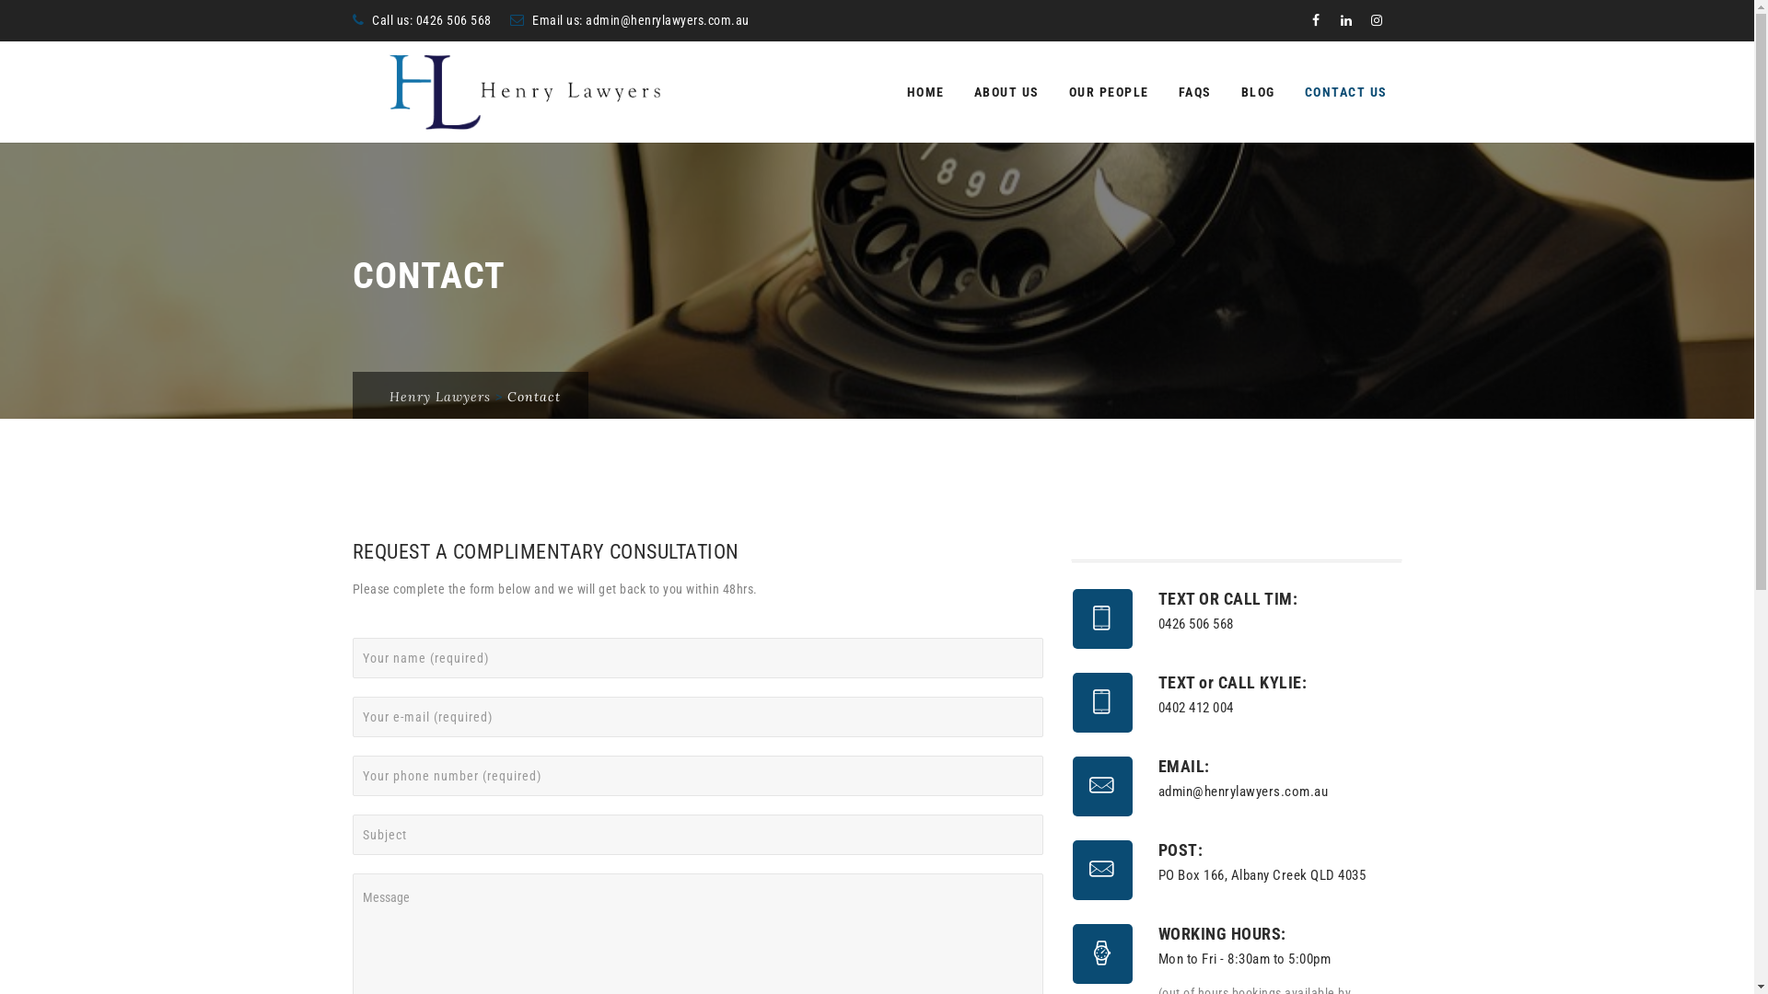 The height and width of the screenshot is (994, 1768). Describe the element at coordinates (891, 40) in the screenshot. I see `Skip to content` at that location.